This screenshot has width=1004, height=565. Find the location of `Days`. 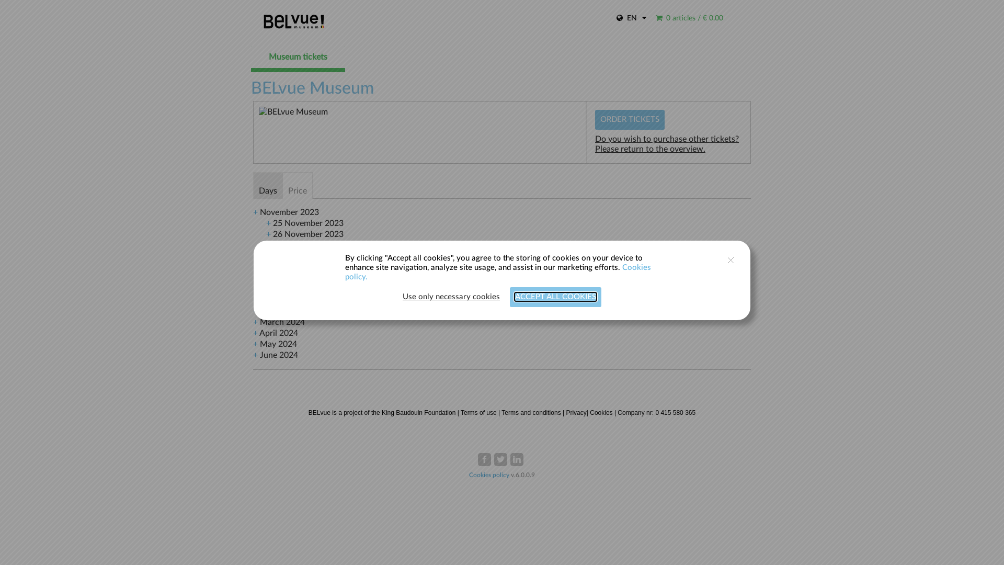

Days is located at coordinates (268, 186).